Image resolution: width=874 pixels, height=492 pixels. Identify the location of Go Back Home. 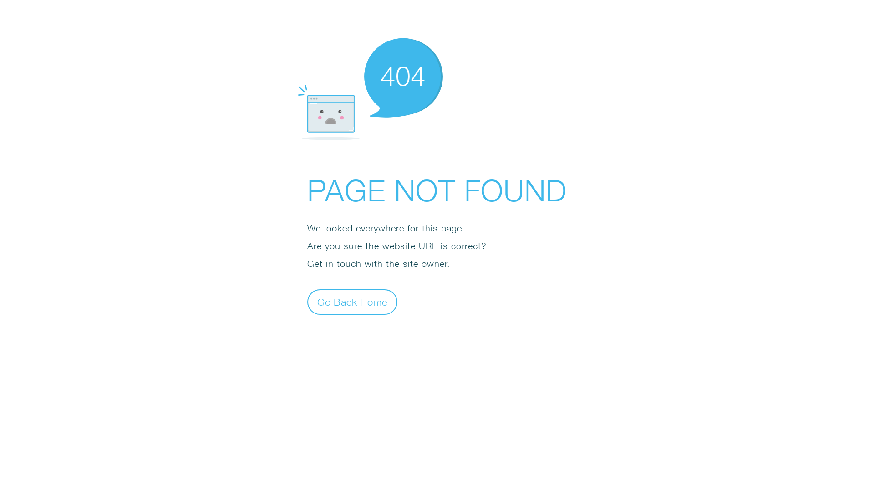
(352, 302).